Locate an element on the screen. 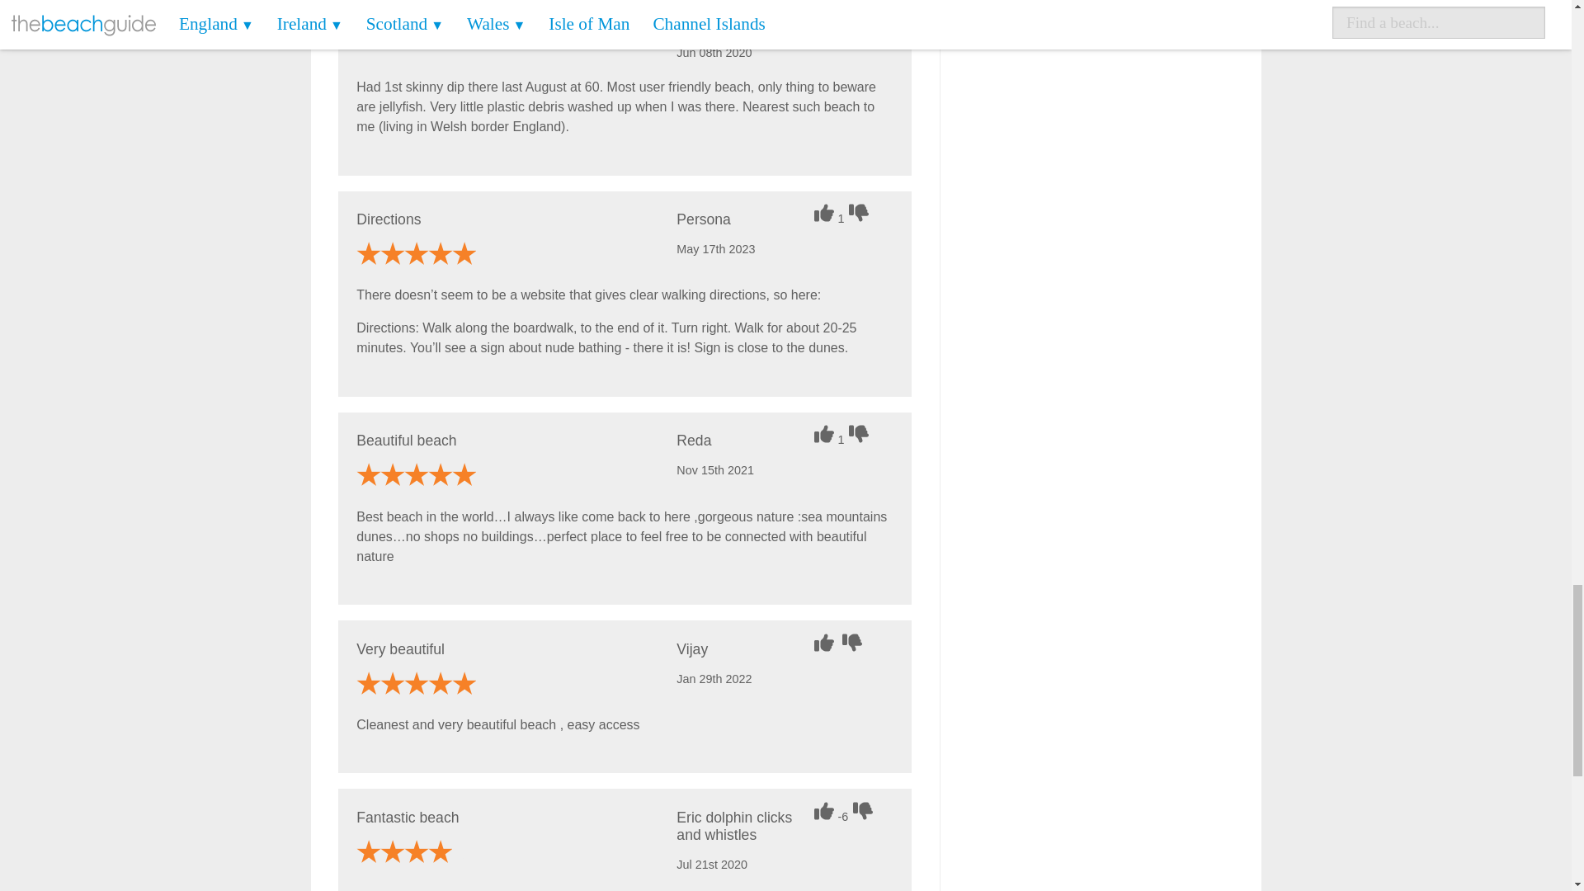 The height and width of the screenshot is (891, 1584). Vote down is located at coordinates (860, 16).